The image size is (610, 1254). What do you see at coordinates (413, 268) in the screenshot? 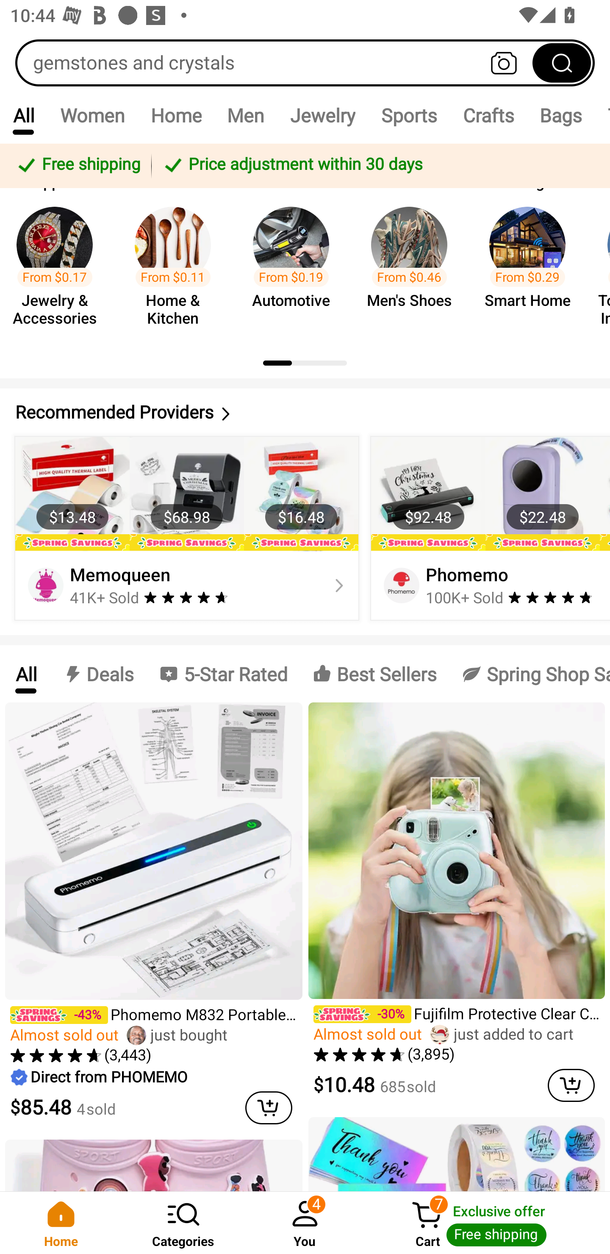
I see `From $0.46 Men's Shoes` at bounding box center [413, 268].